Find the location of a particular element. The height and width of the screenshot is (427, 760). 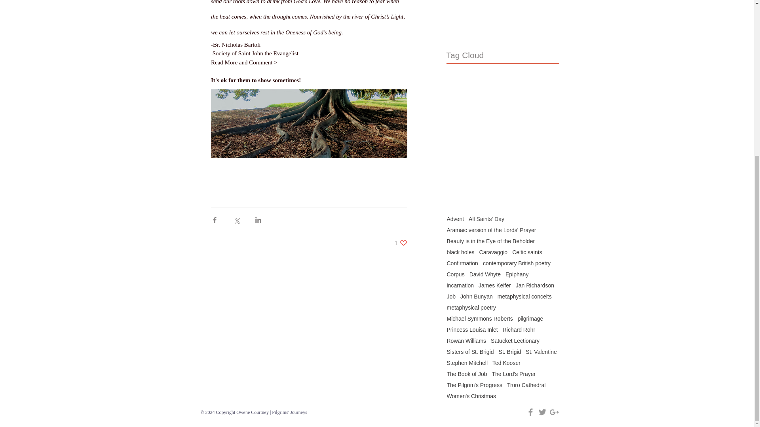

Rowan Williams is located at coordinates (466, 341).